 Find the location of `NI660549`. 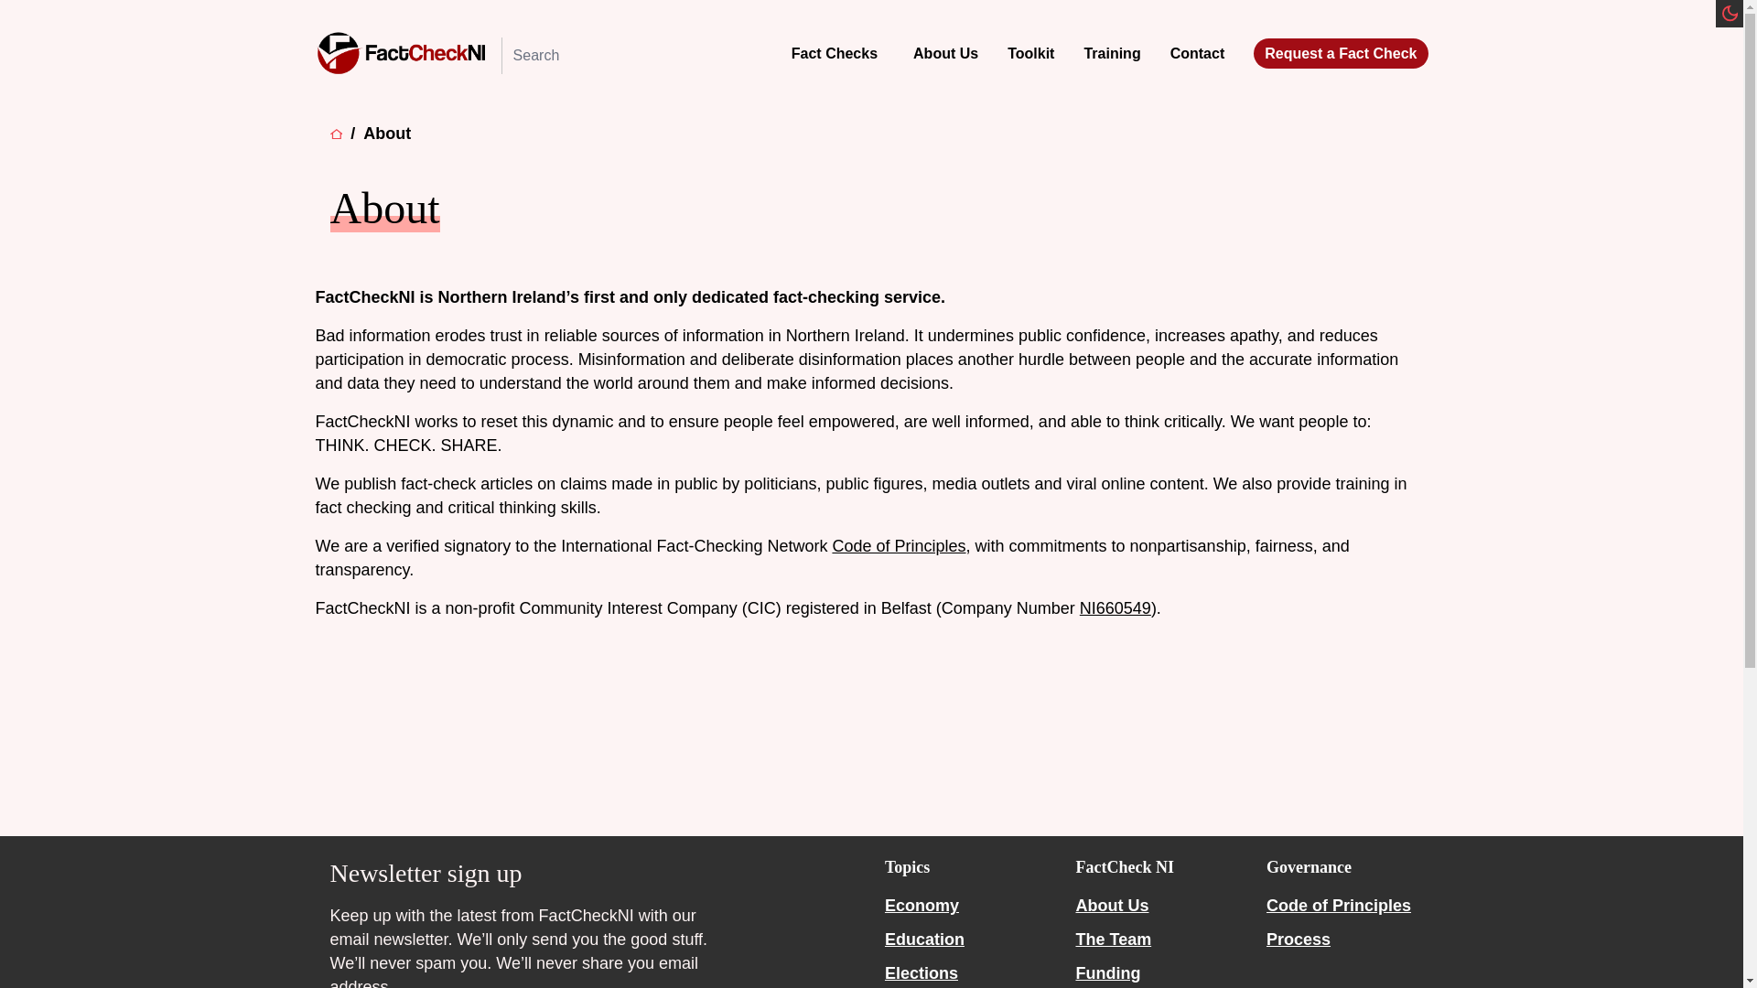

NI660549 is located at coordinates (1115, 607).